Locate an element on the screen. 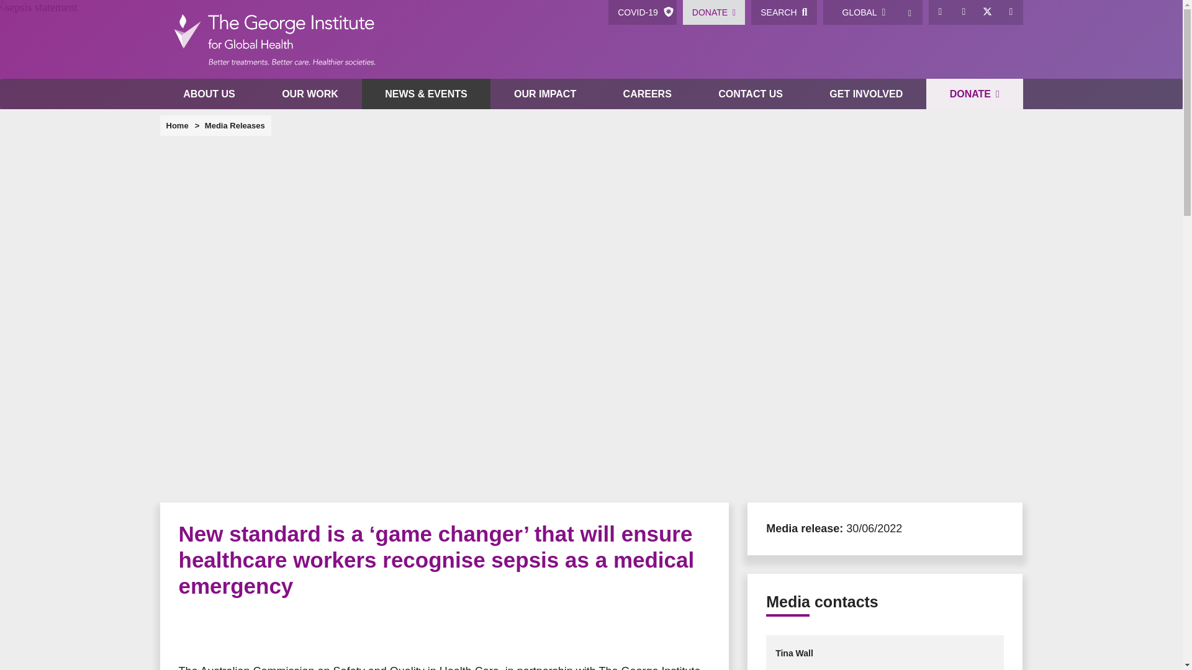  COVID-19 is located at coordinates (642, 12).